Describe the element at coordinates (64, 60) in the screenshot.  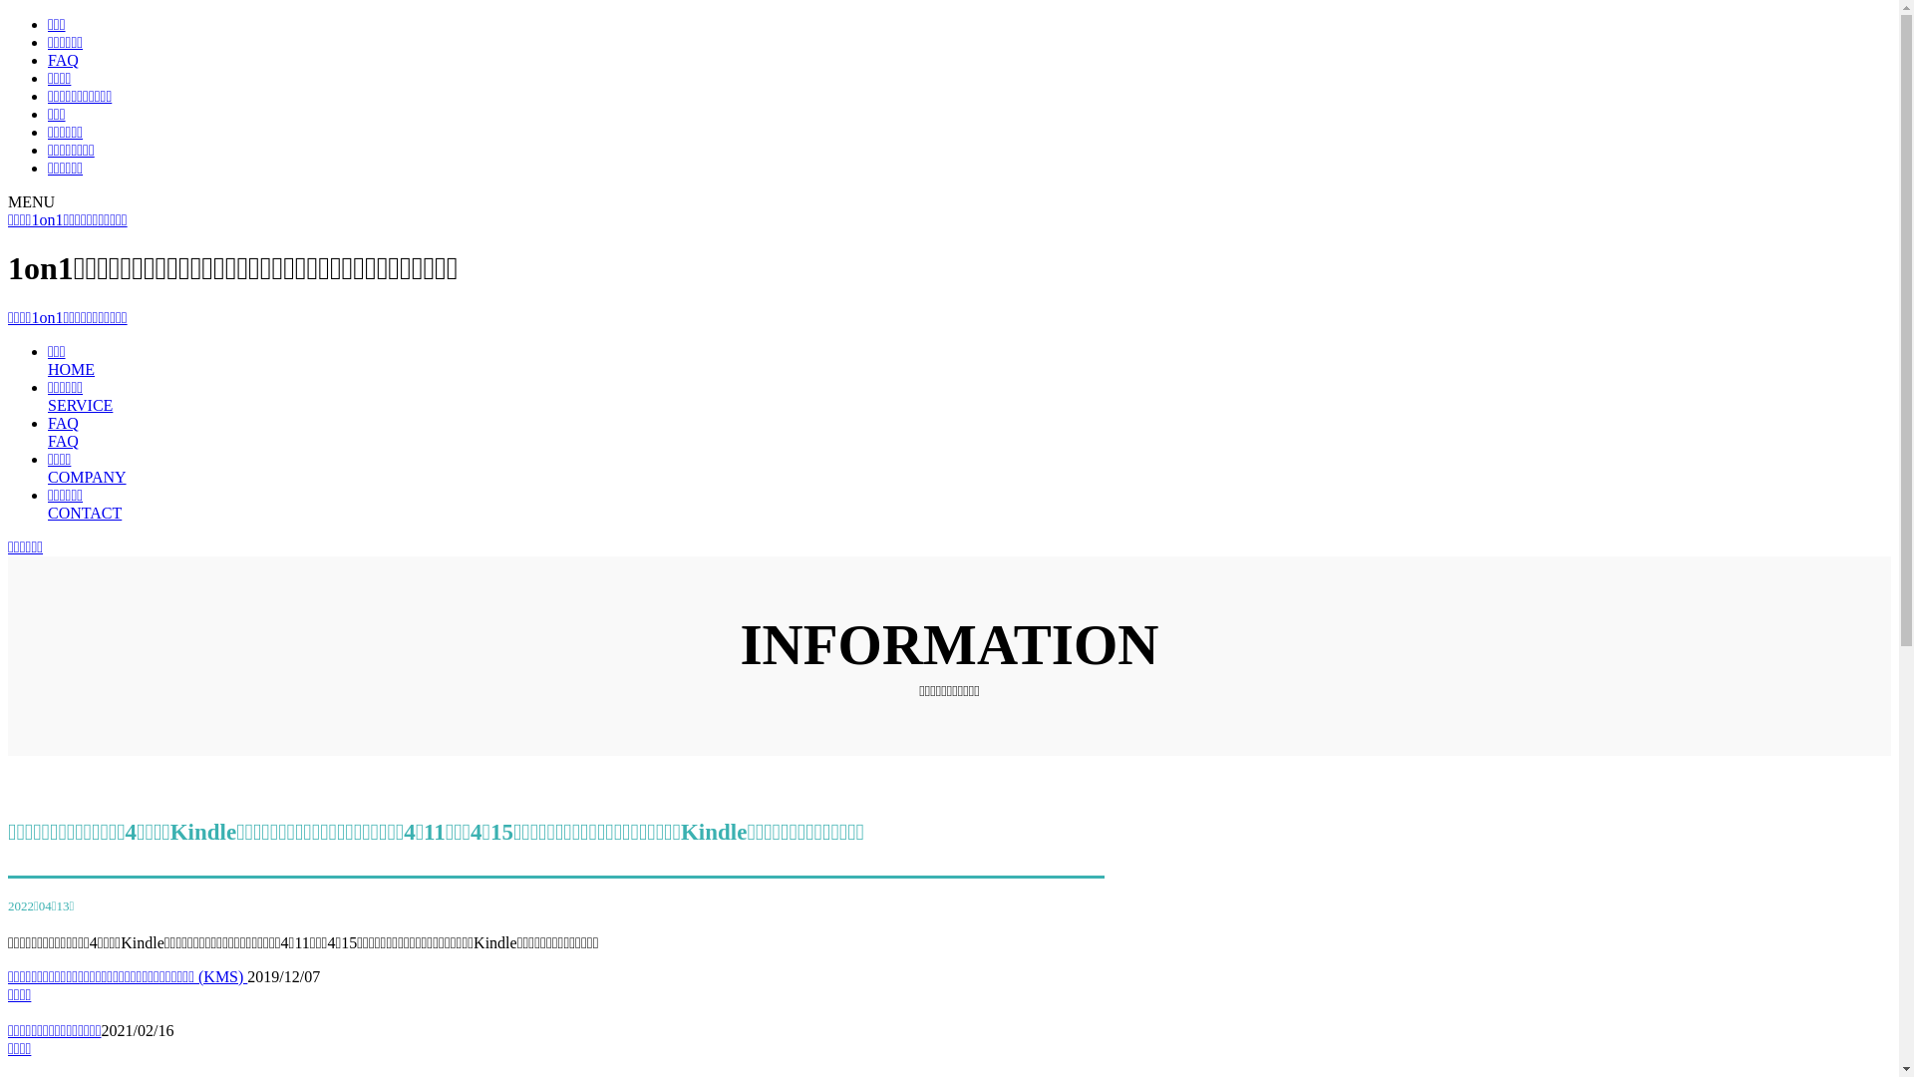
I see `FAQ` at that location.